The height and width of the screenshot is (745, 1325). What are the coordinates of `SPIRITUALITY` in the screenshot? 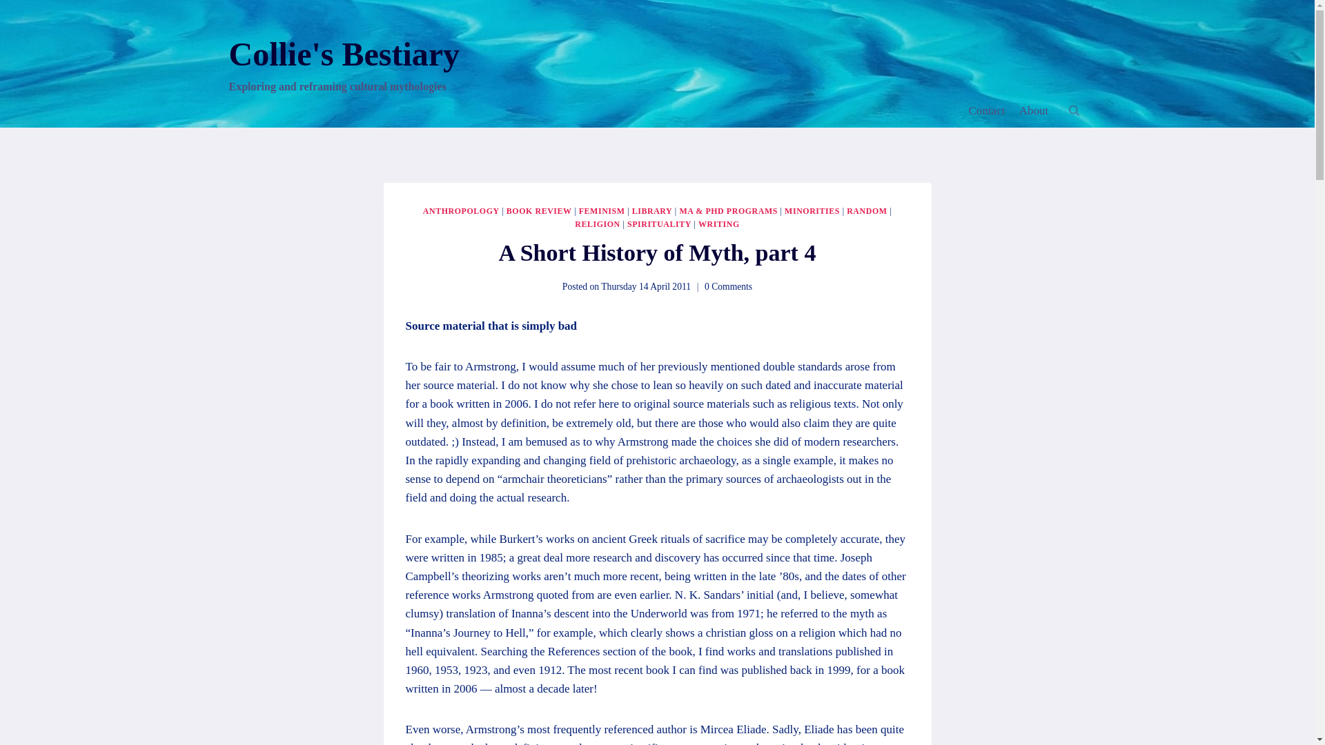 It's located at (659, 223).